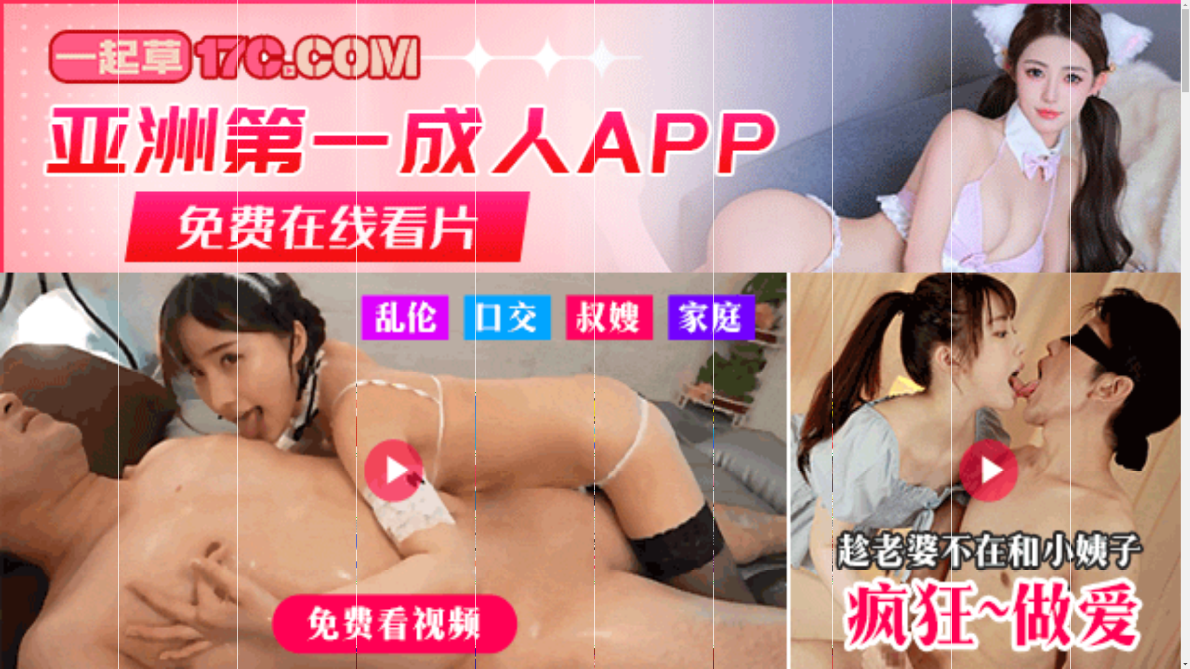 The height and width of the screenshot is (669, 1190). Describe the element at coordinates (590, 451) in the screenshot. I see `6686` at that location.